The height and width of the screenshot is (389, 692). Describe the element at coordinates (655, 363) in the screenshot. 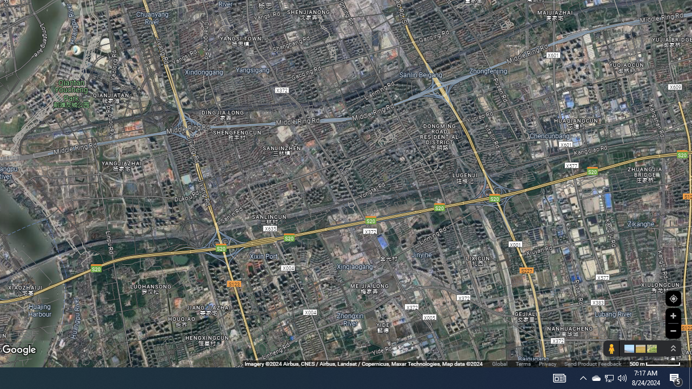

I see `500 m` at that location.